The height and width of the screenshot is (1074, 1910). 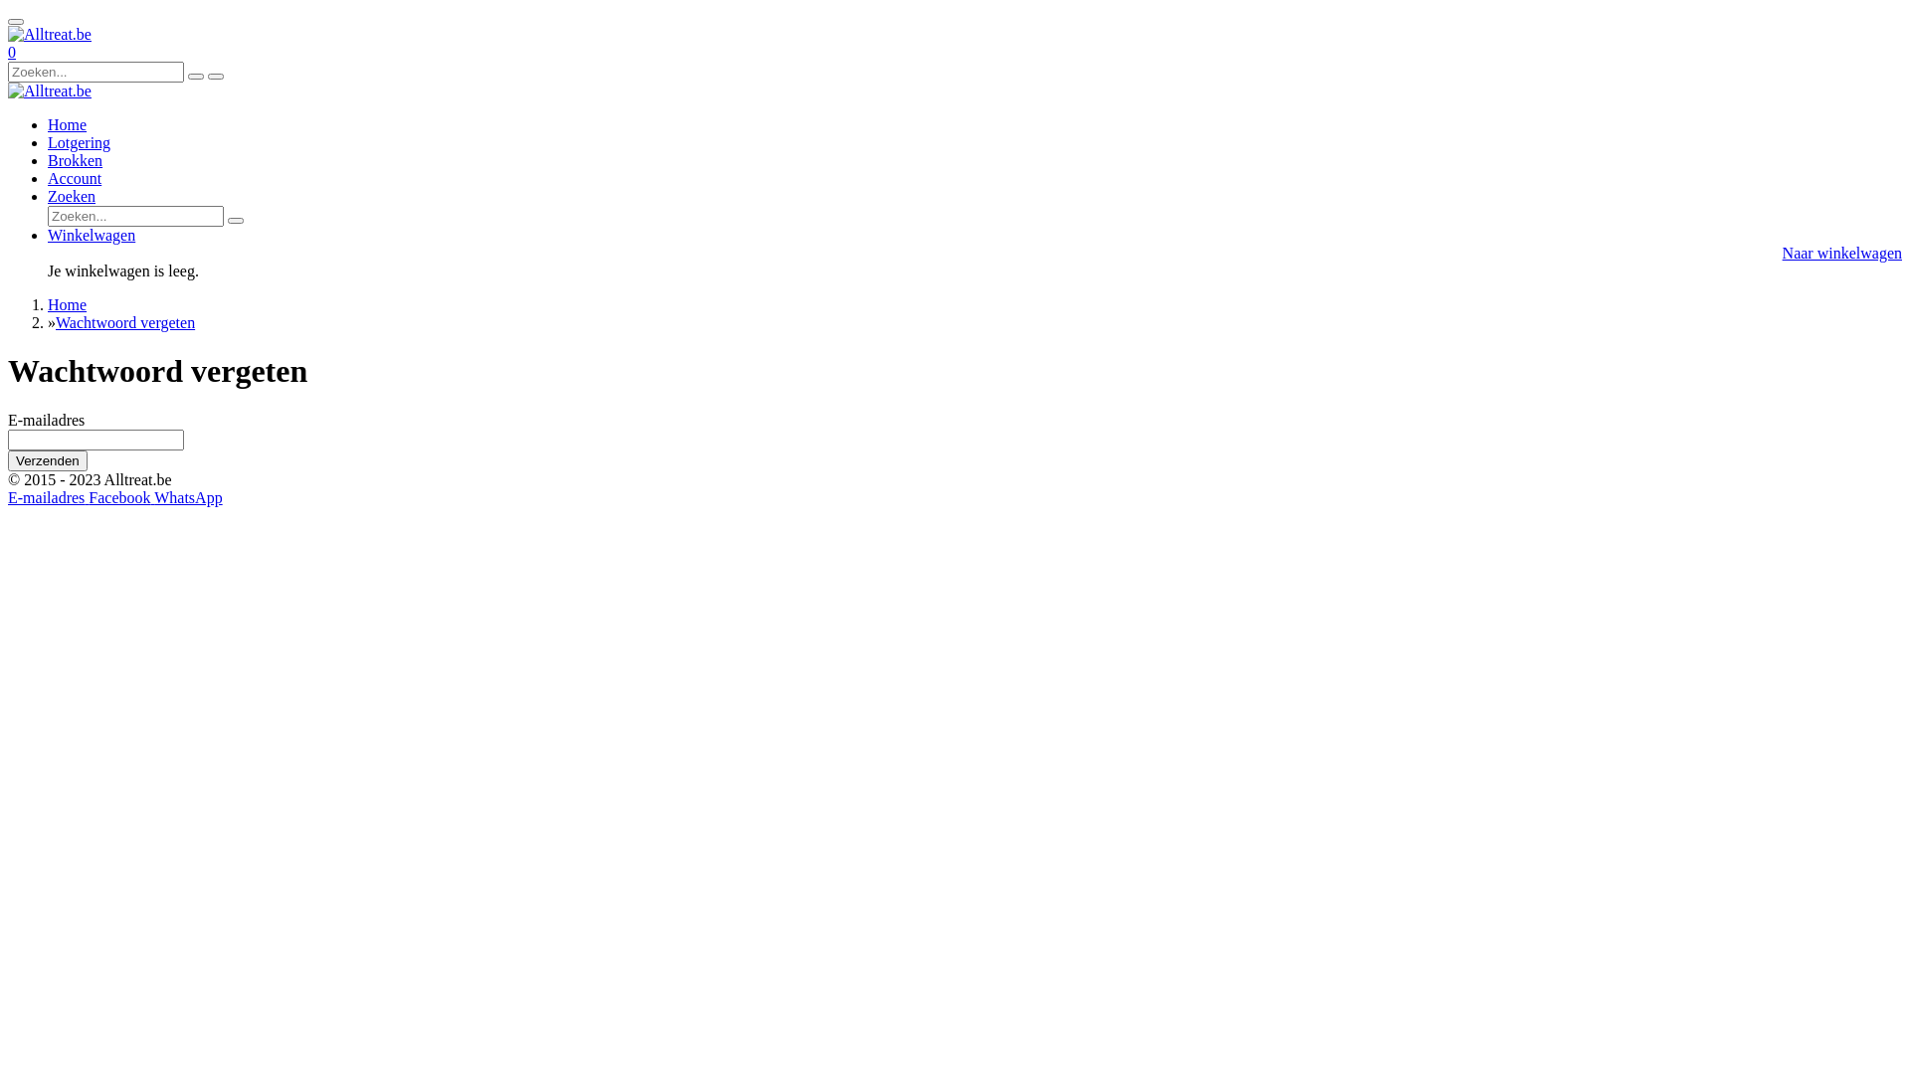 I want to click on Alltreat.be, so click(x=50, y=35).